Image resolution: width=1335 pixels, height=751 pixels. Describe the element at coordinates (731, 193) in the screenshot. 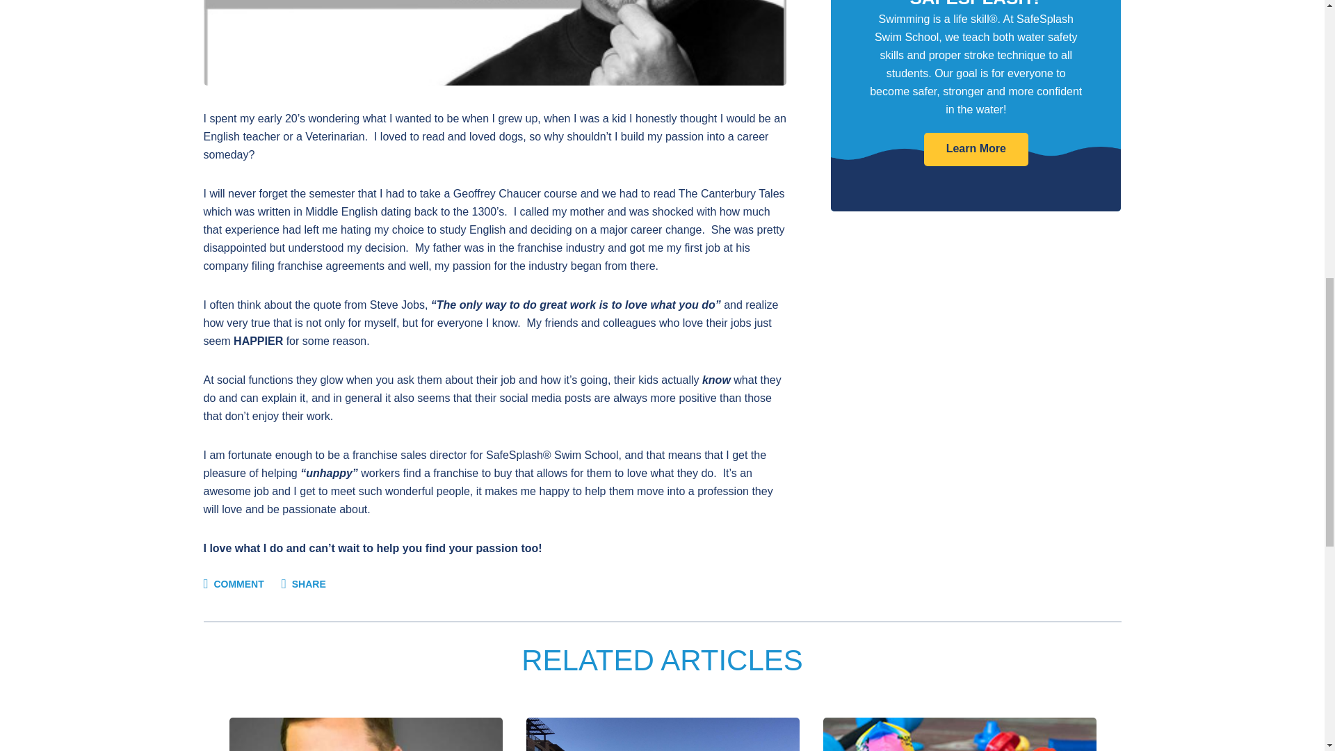

I see `The Canterbury Tales` at that location.